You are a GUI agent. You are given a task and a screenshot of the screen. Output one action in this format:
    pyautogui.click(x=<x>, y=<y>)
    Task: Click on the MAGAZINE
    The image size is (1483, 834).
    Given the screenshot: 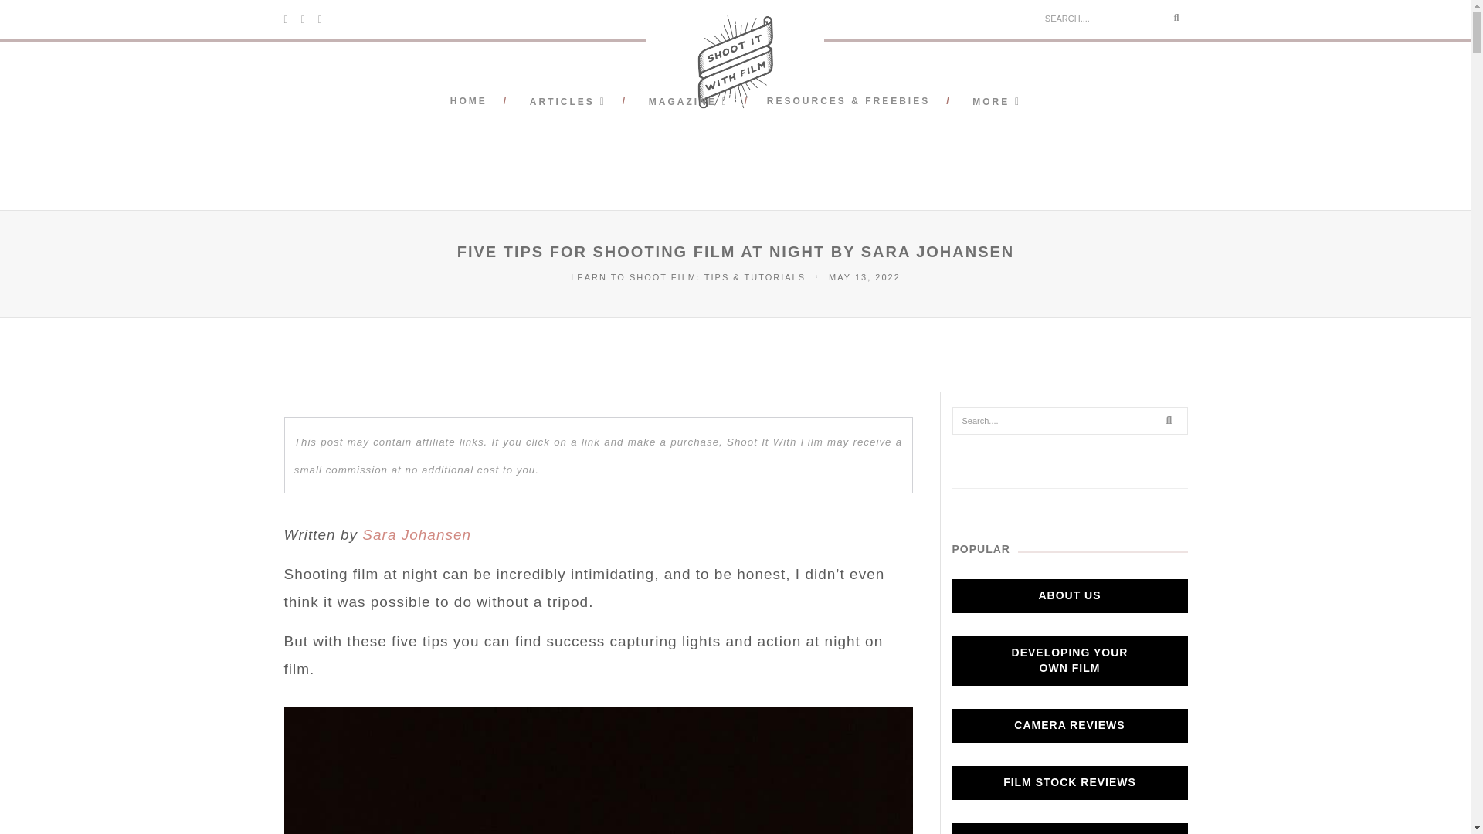 What is the action you would take?
    pyautogui.click(x=686, y=102)
    